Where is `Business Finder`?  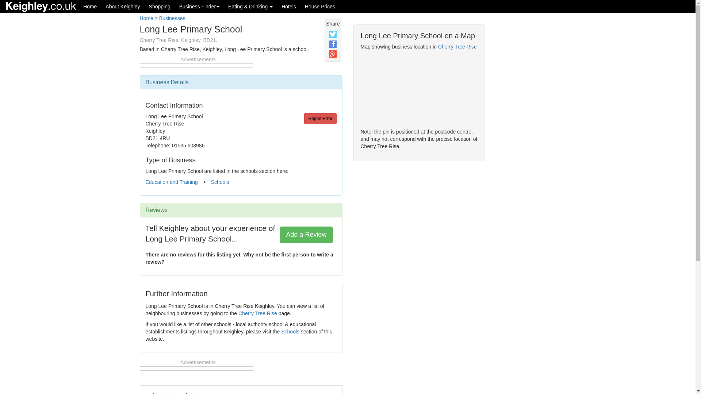 Business Finder is located at coordinates (199, 6).